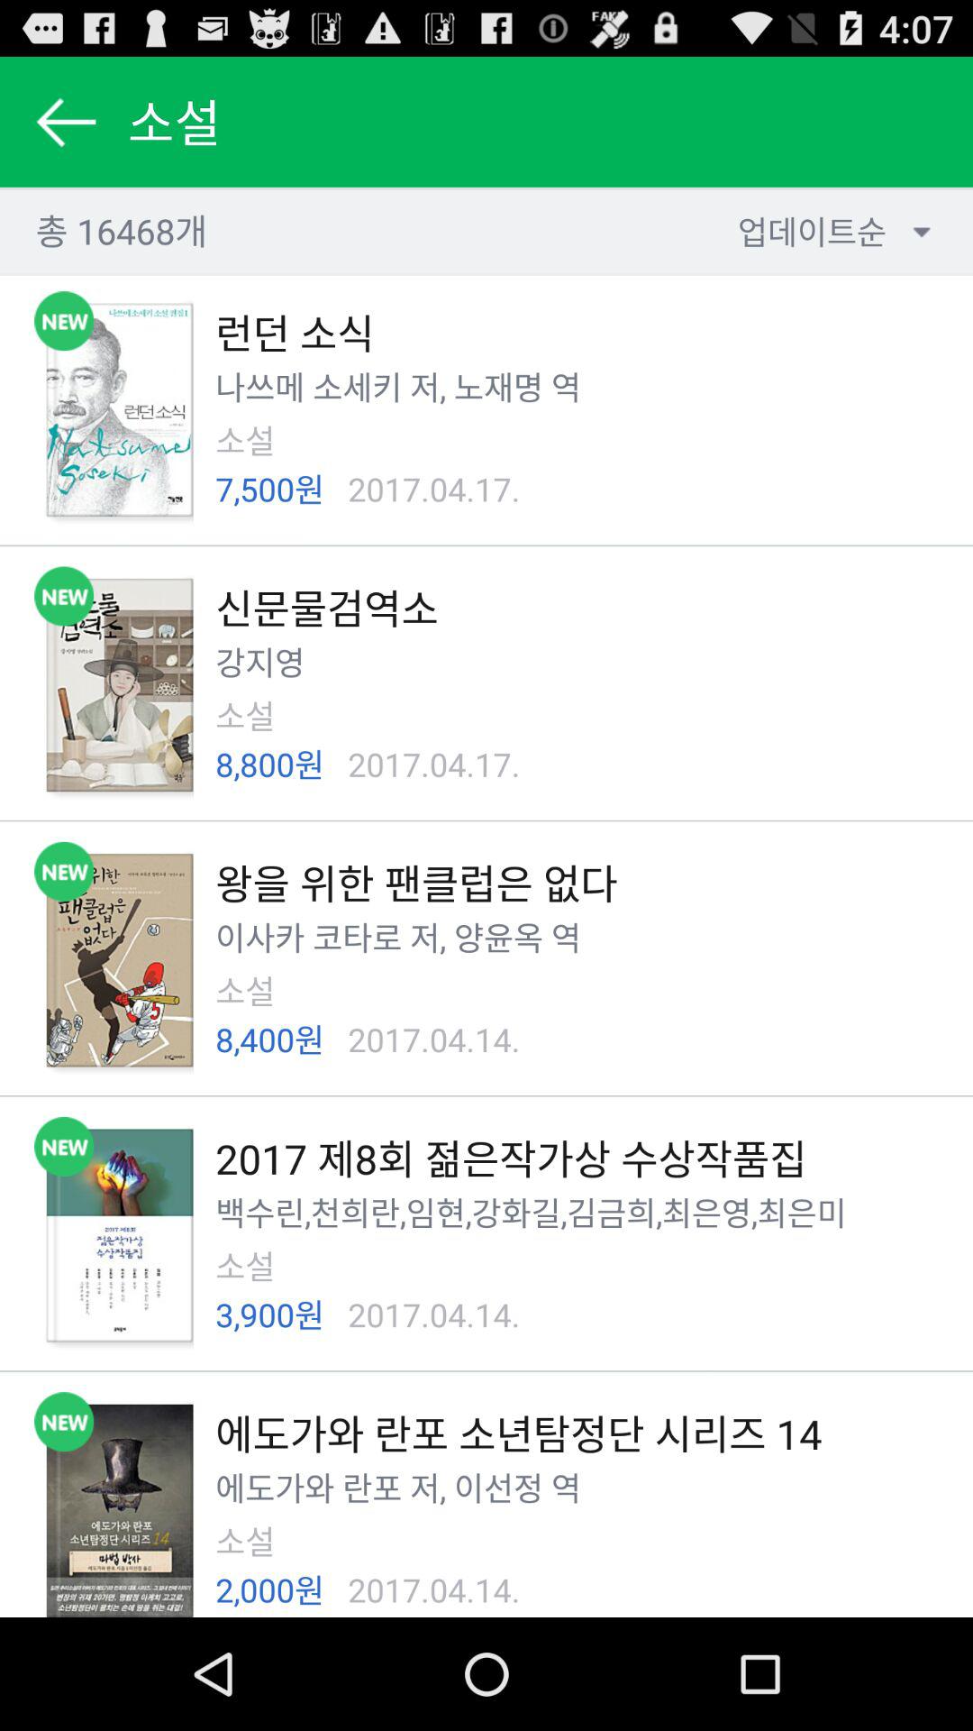  I want to click on select item next to 2017.04.14. app, so click(270, 1314).